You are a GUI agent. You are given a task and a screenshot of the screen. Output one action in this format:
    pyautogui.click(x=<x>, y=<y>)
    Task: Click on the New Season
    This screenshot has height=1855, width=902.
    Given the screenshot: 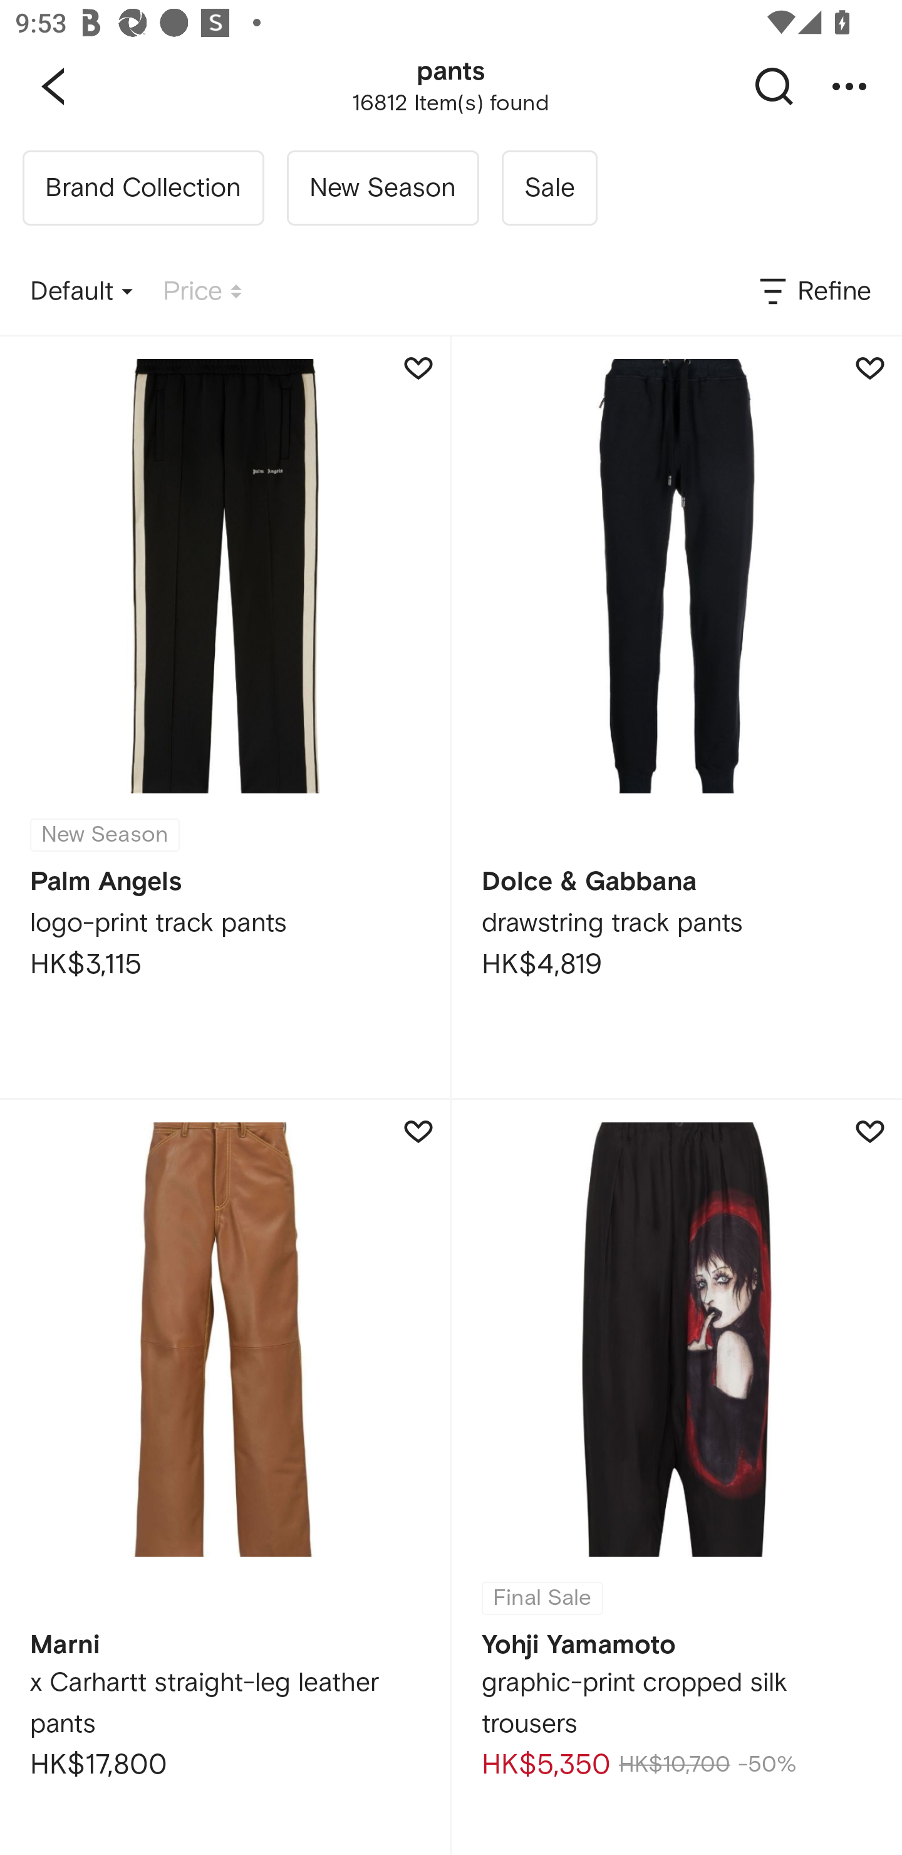 What is the action you would take?
    pyautogui.click(x=382, y=188)
    